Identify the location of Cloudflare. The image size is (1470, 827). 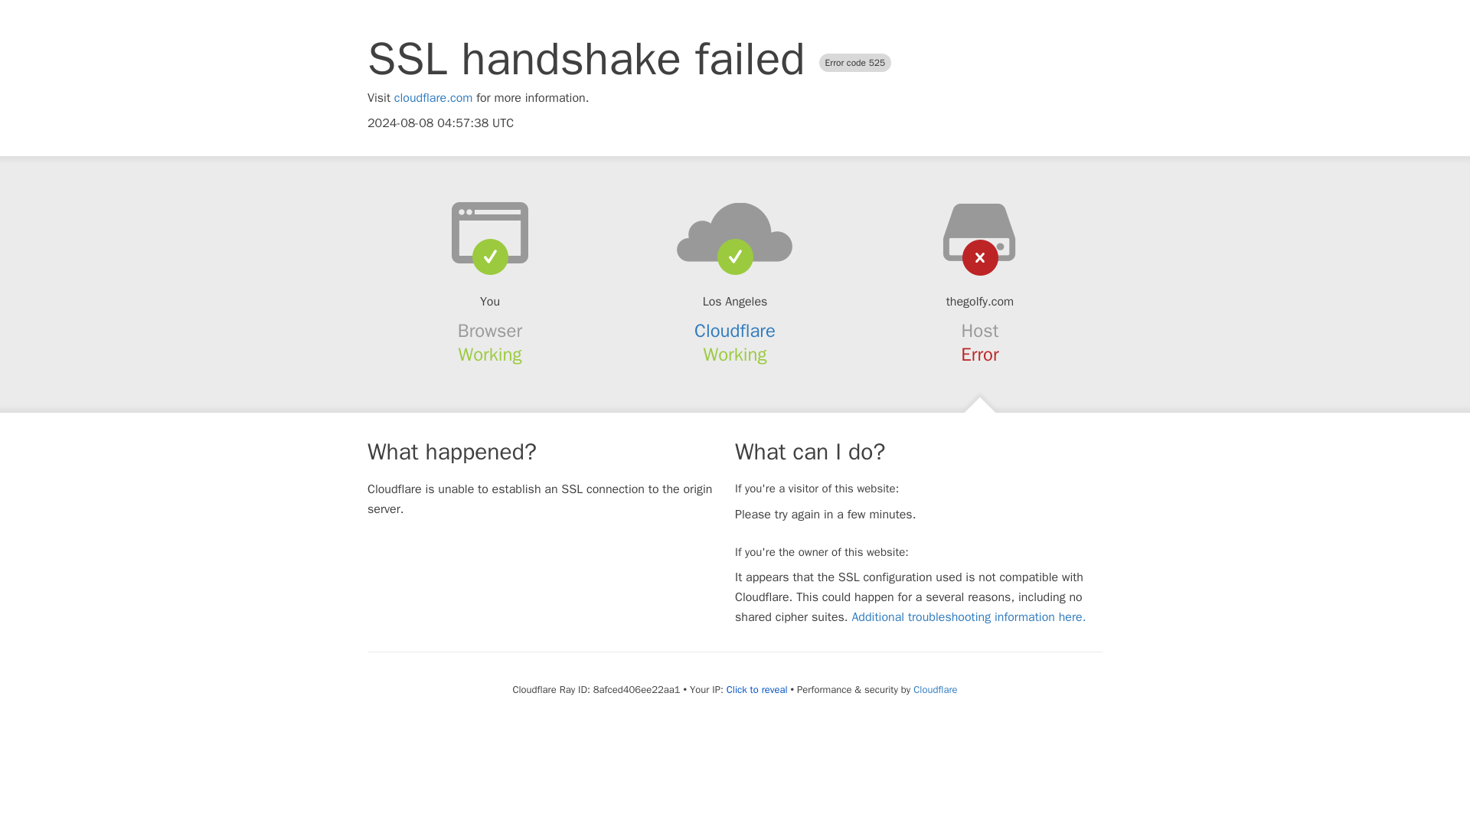
(735, 331).